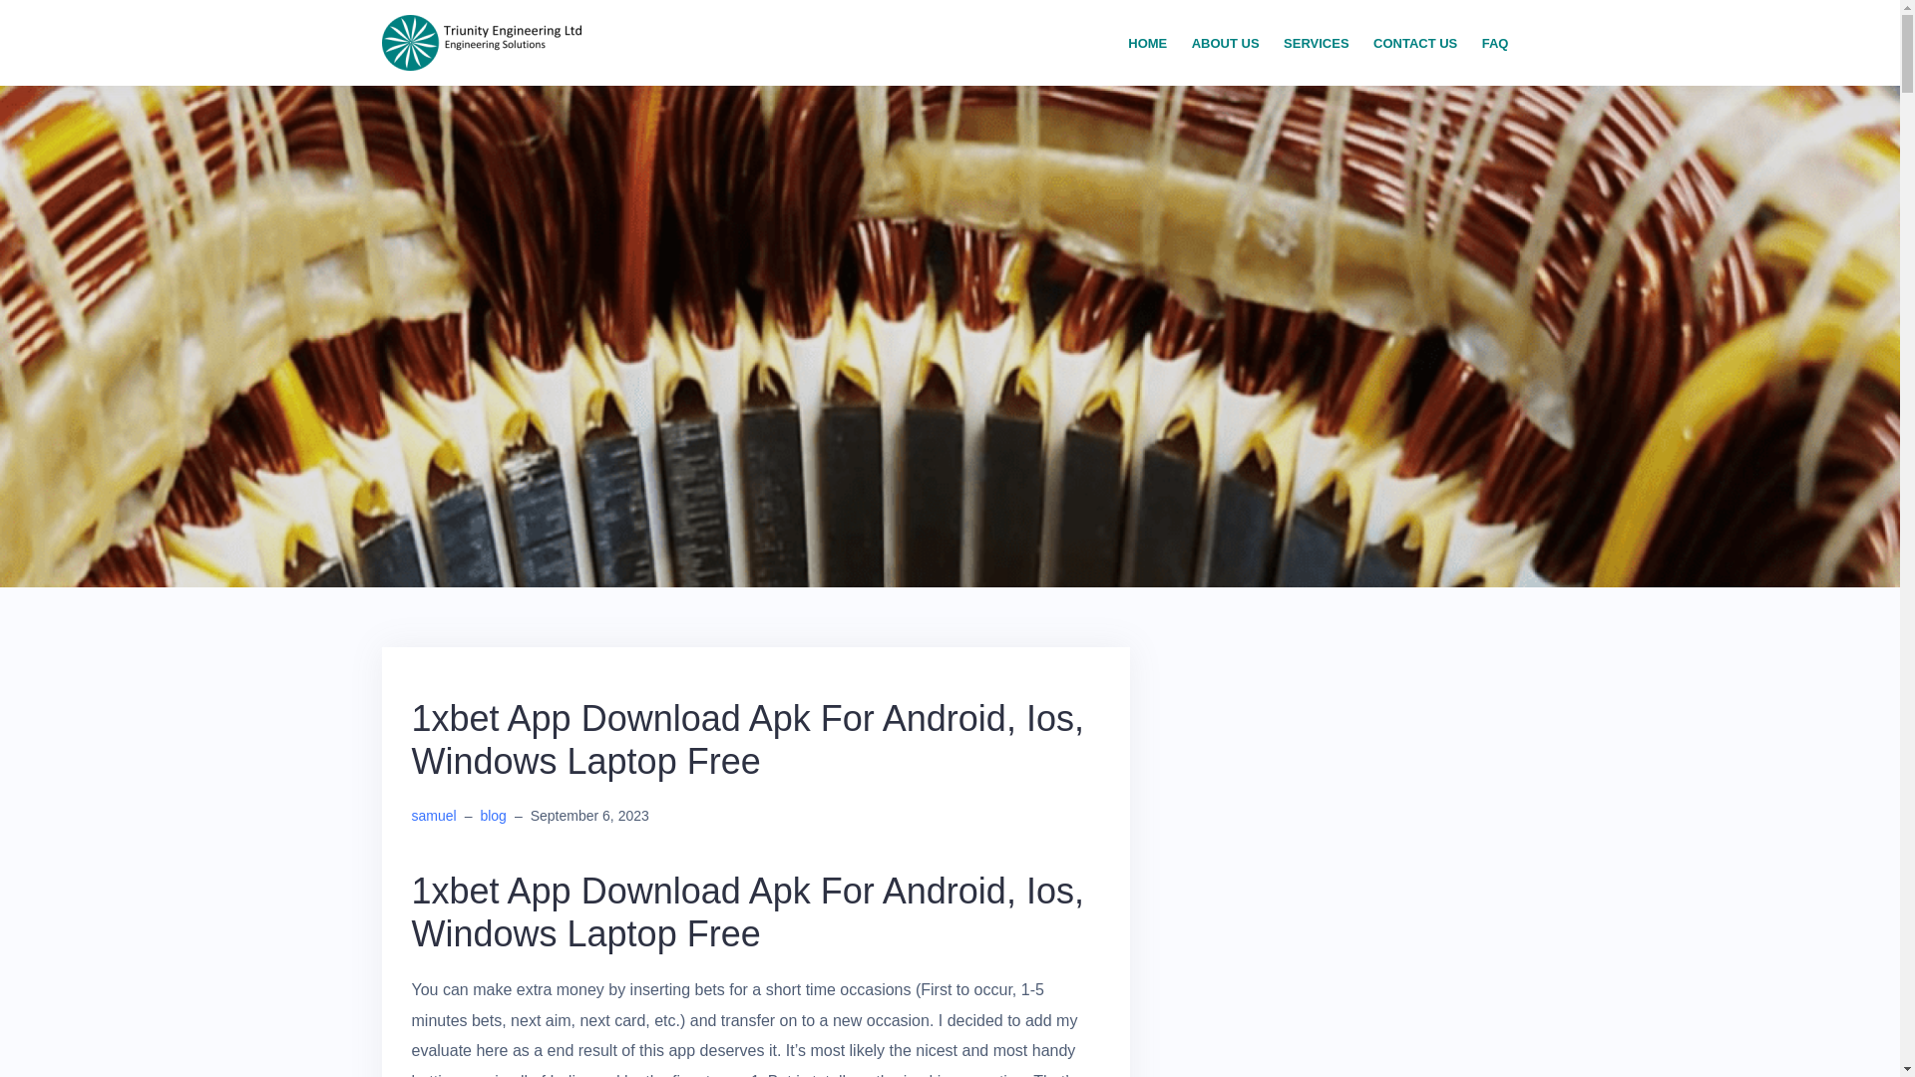 This screenshot has height=1077, width=1915. I want to click on ABOUT US, so click(1225, 44).